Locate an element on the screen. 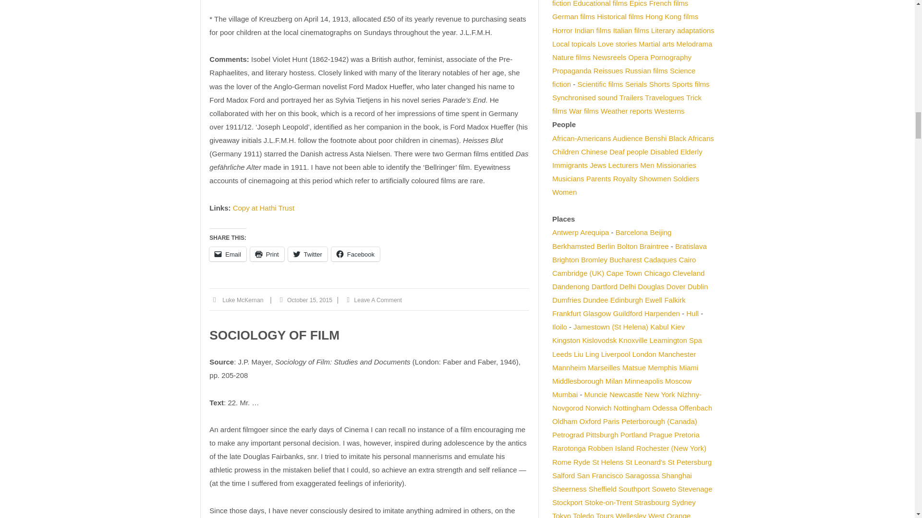  Click to share on Twitter is located at coordinates (307, 254).